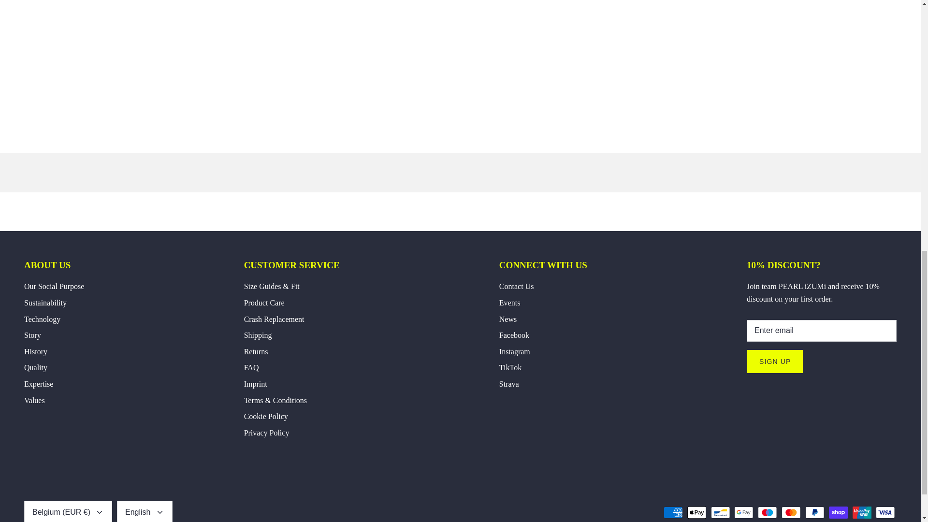  What do you see at coordinates (743, 512) in the screenshot?
I see `Google Pay` at bounding box center [743, 512].